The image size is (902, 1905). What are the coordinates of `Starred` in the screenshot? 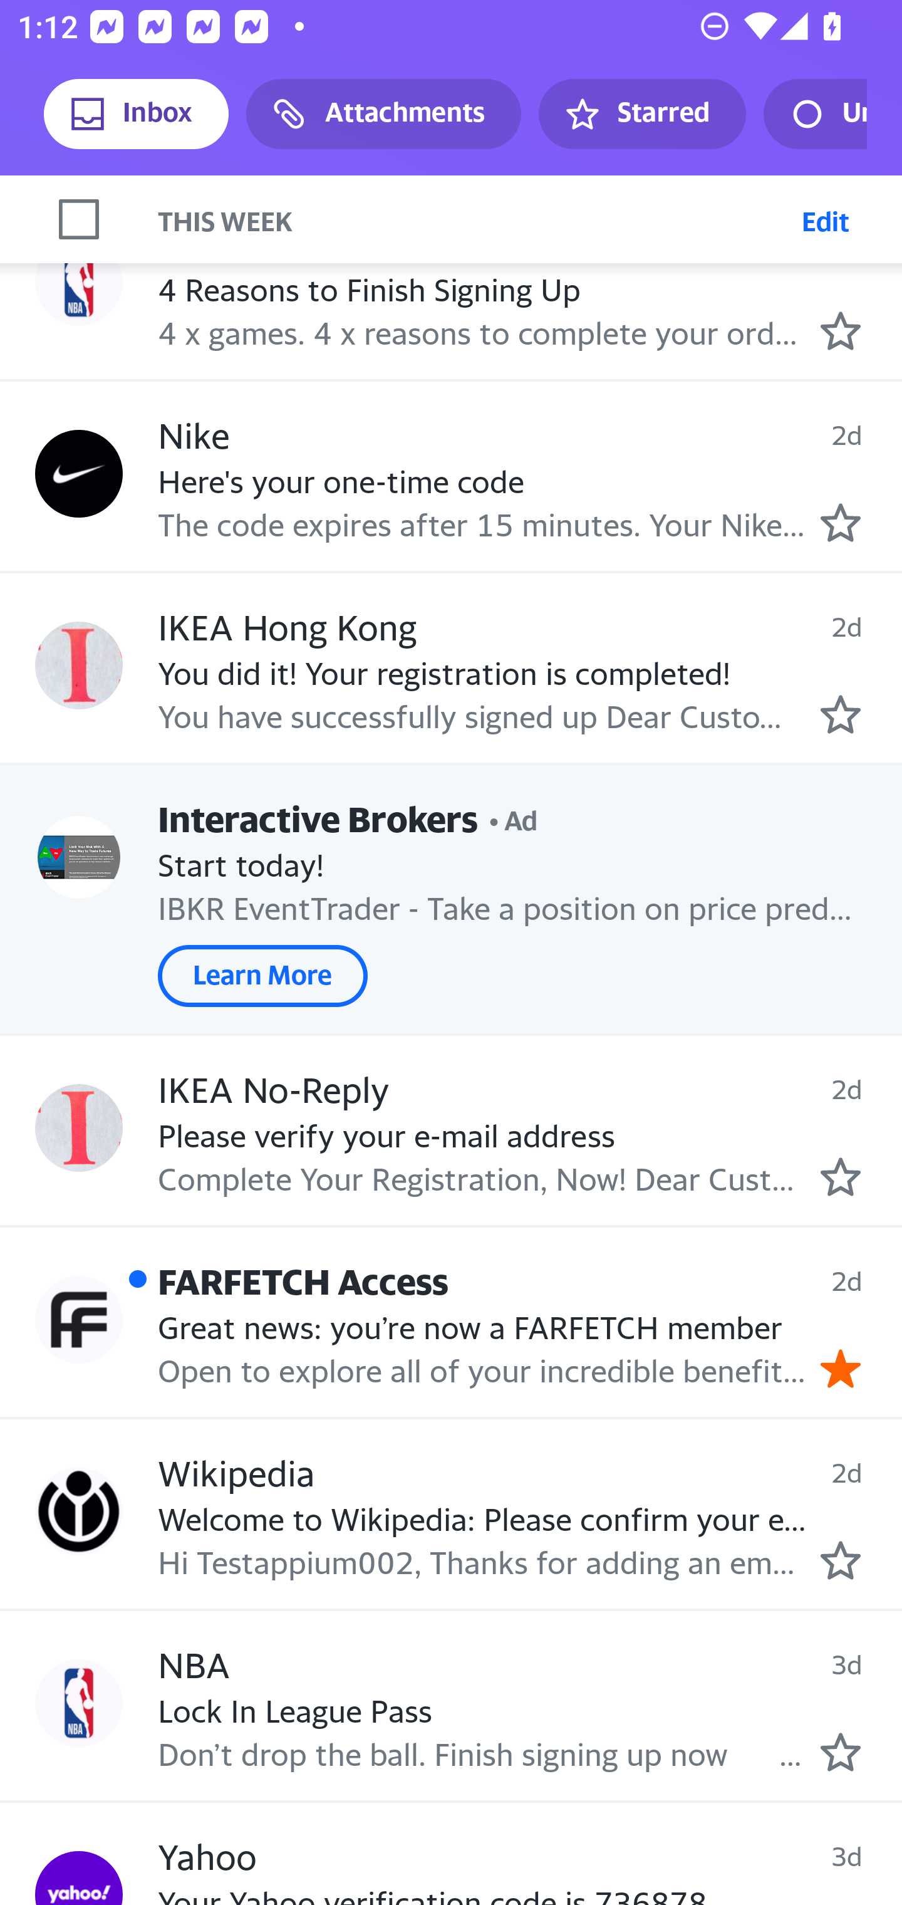 It's located at (641, 114).